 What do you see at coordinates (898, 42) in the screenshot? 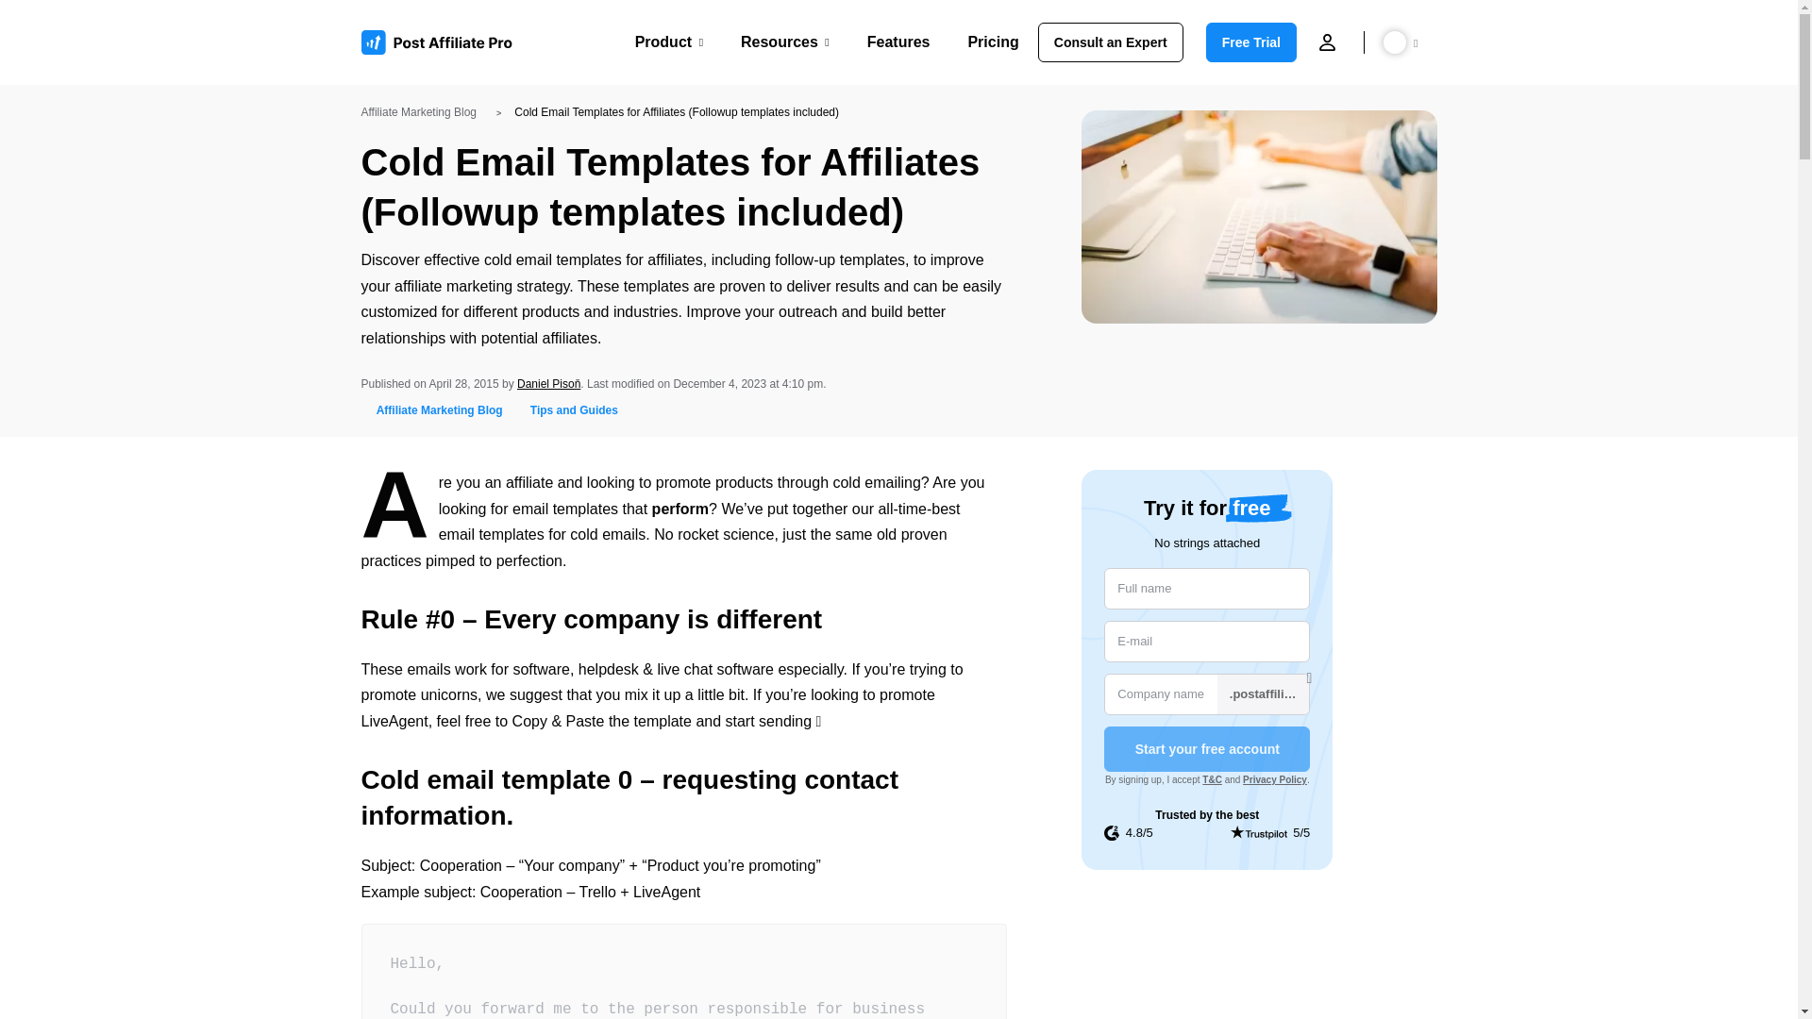
I see `Features` at bounding box center [898, 42].